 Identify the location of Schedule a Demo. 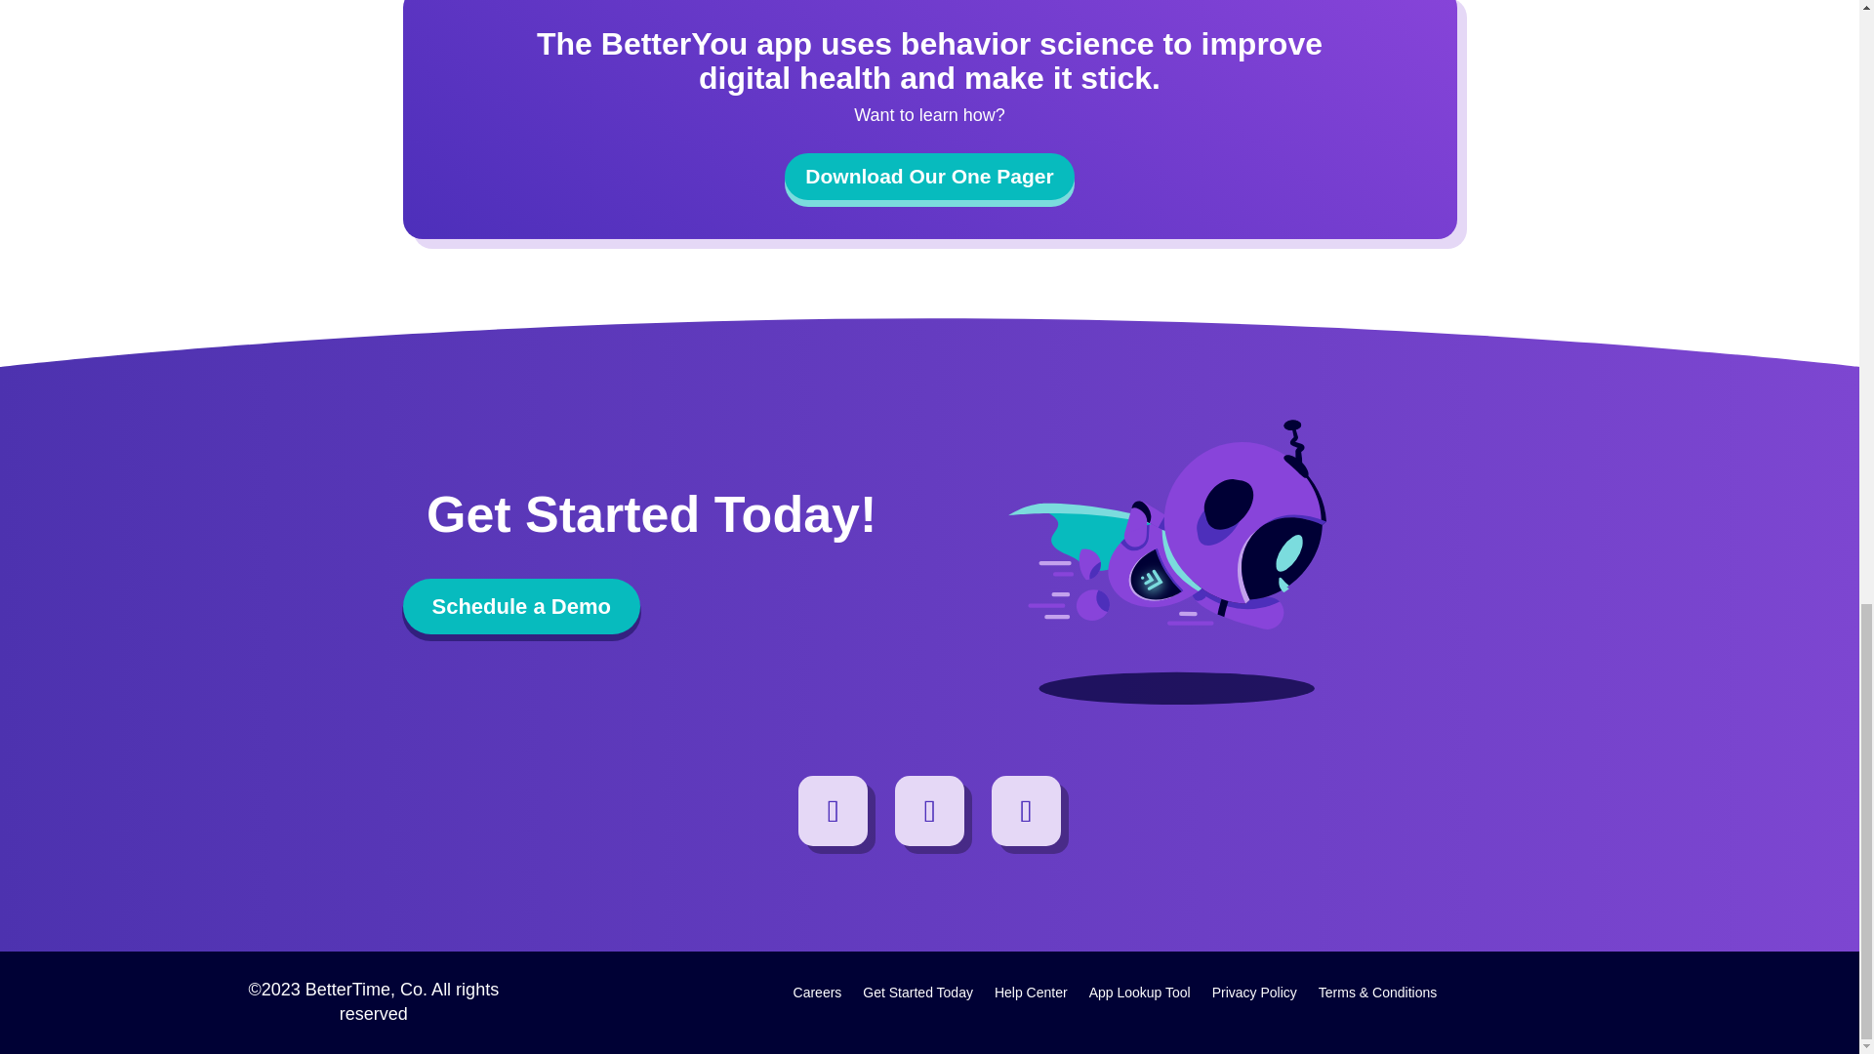
(520, 606).